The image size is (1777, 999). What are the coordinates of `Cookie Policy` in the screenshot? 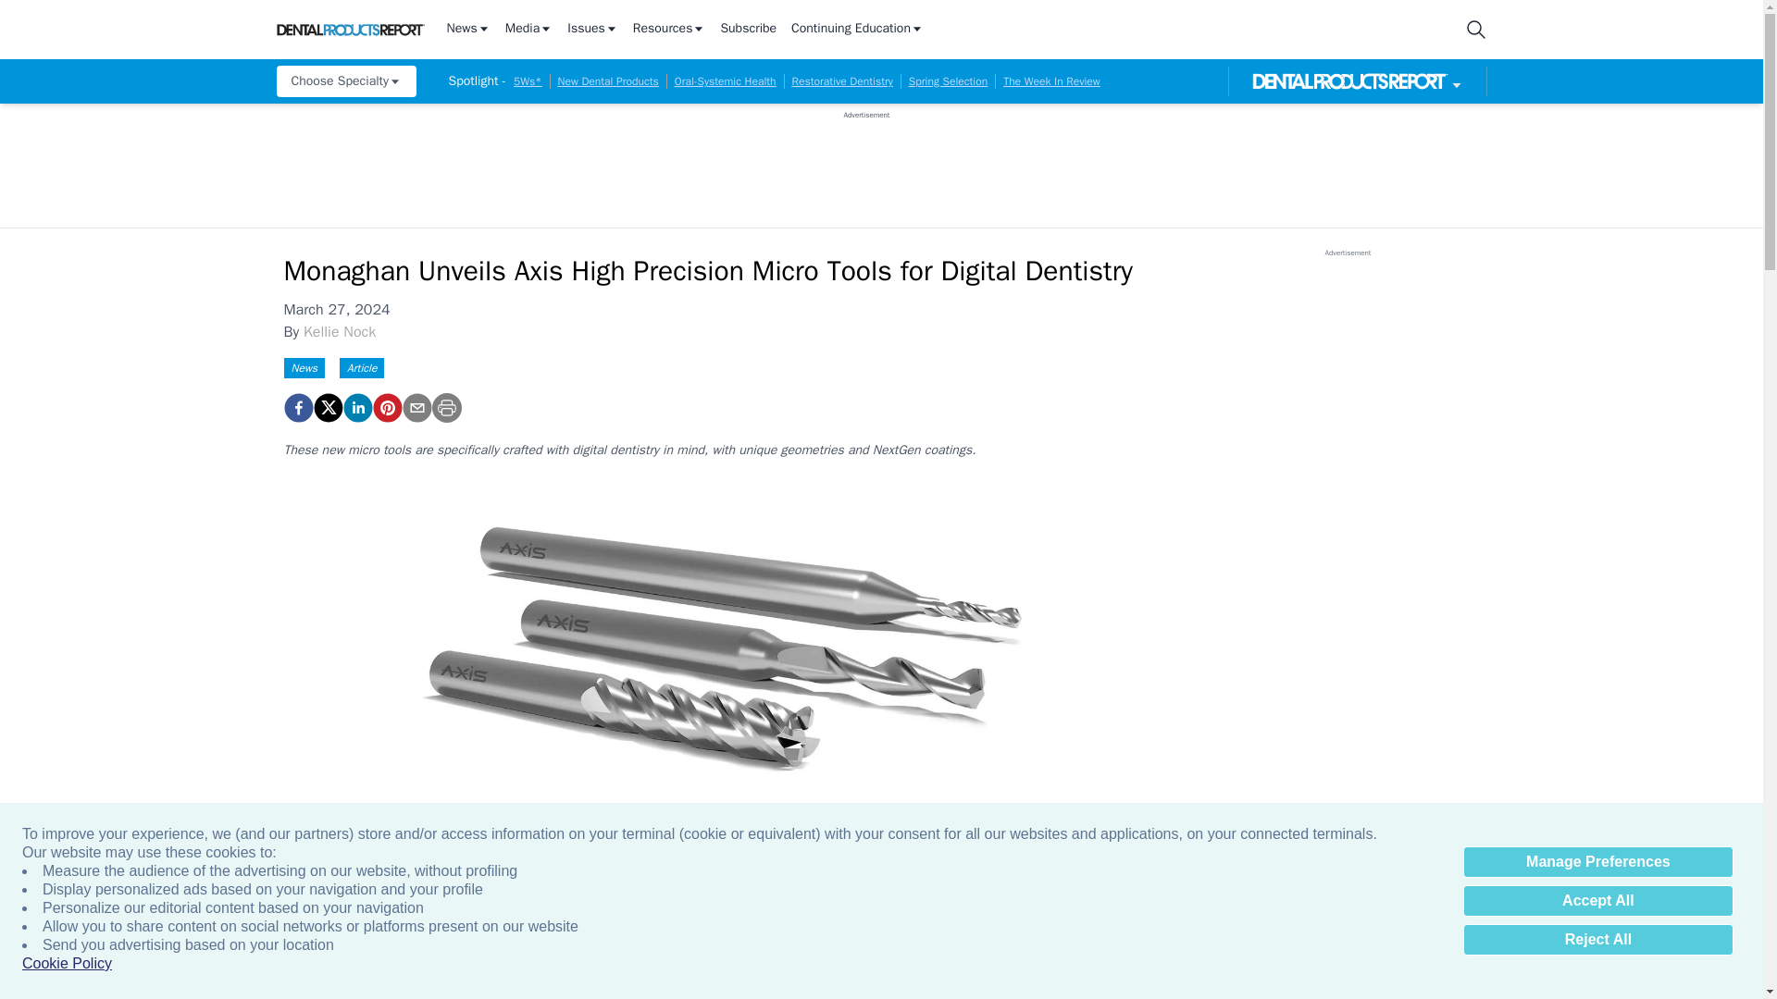 It's located at (67, 964).